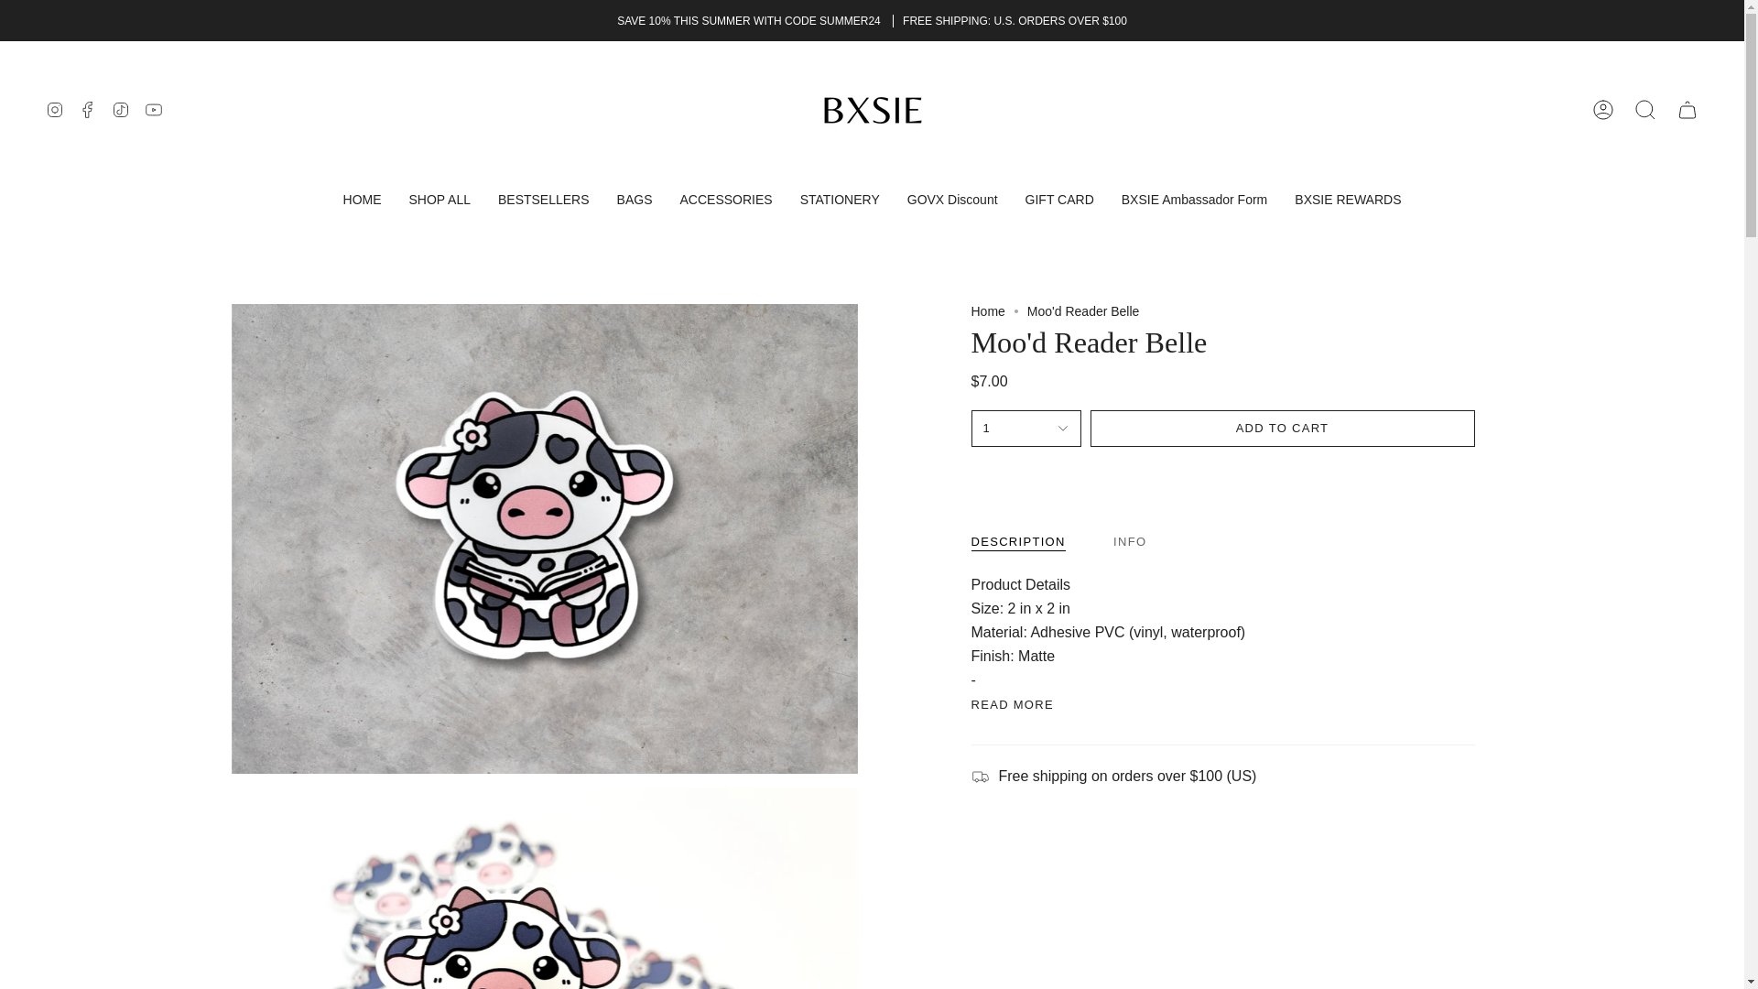  What do you see at coordinates (634, 200) in the screenshot?
I see `BAGS` at bounding box center [634, 200].